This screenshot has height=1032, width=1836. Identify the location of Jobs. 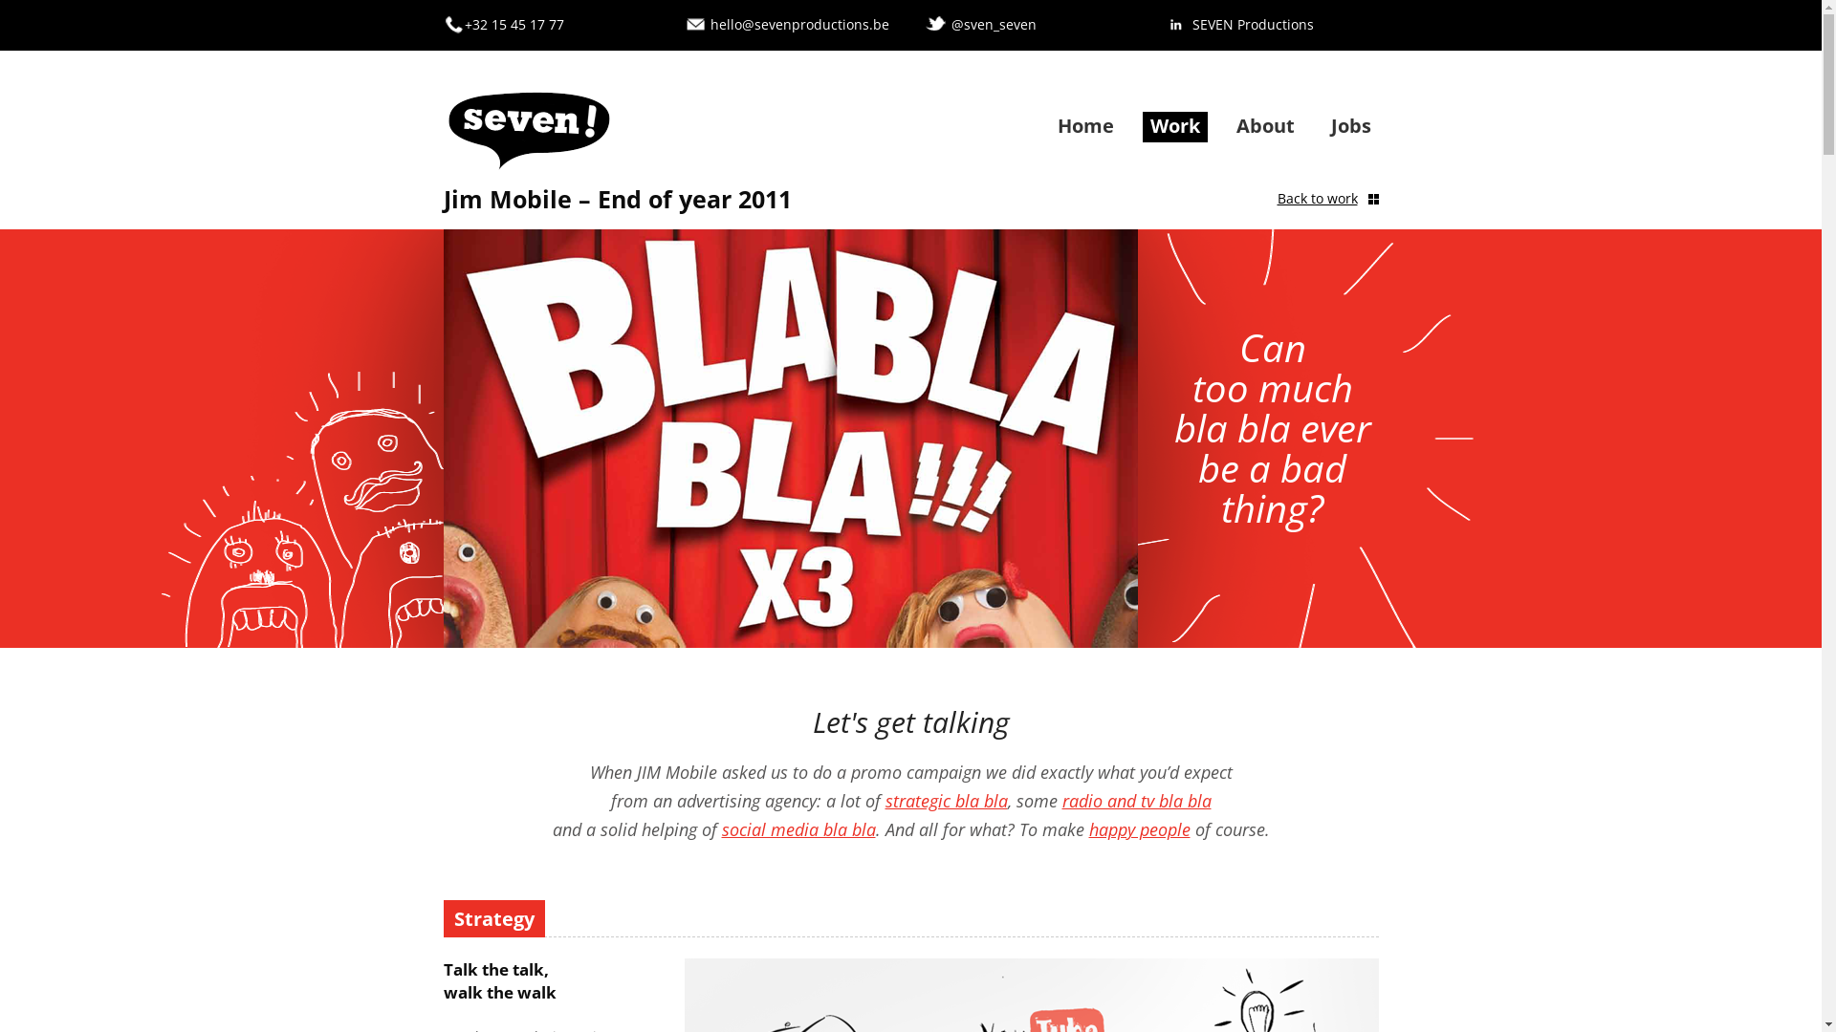
(1351, 126).